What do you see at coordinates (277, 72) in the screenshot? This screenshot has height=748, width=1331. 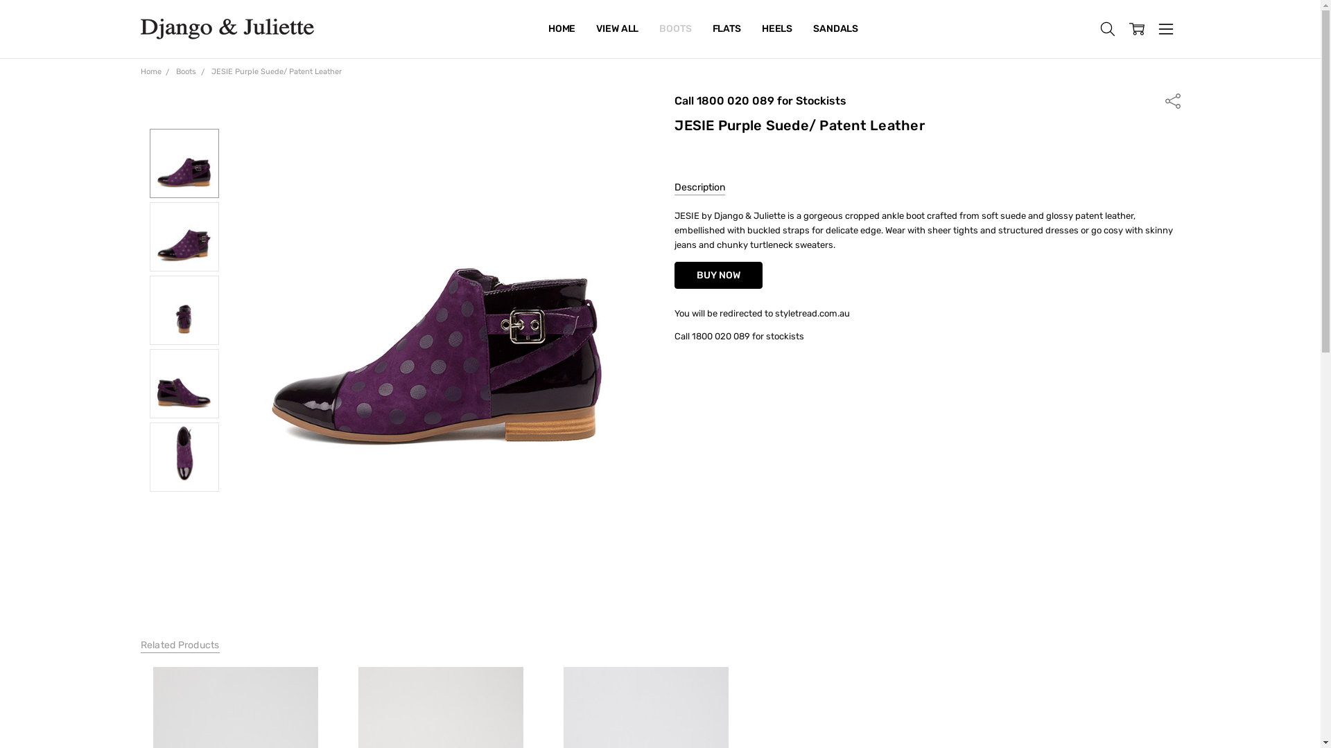 I see `JESIE Purple Suede/ Patent Leather` at bounding box center [277, 72].